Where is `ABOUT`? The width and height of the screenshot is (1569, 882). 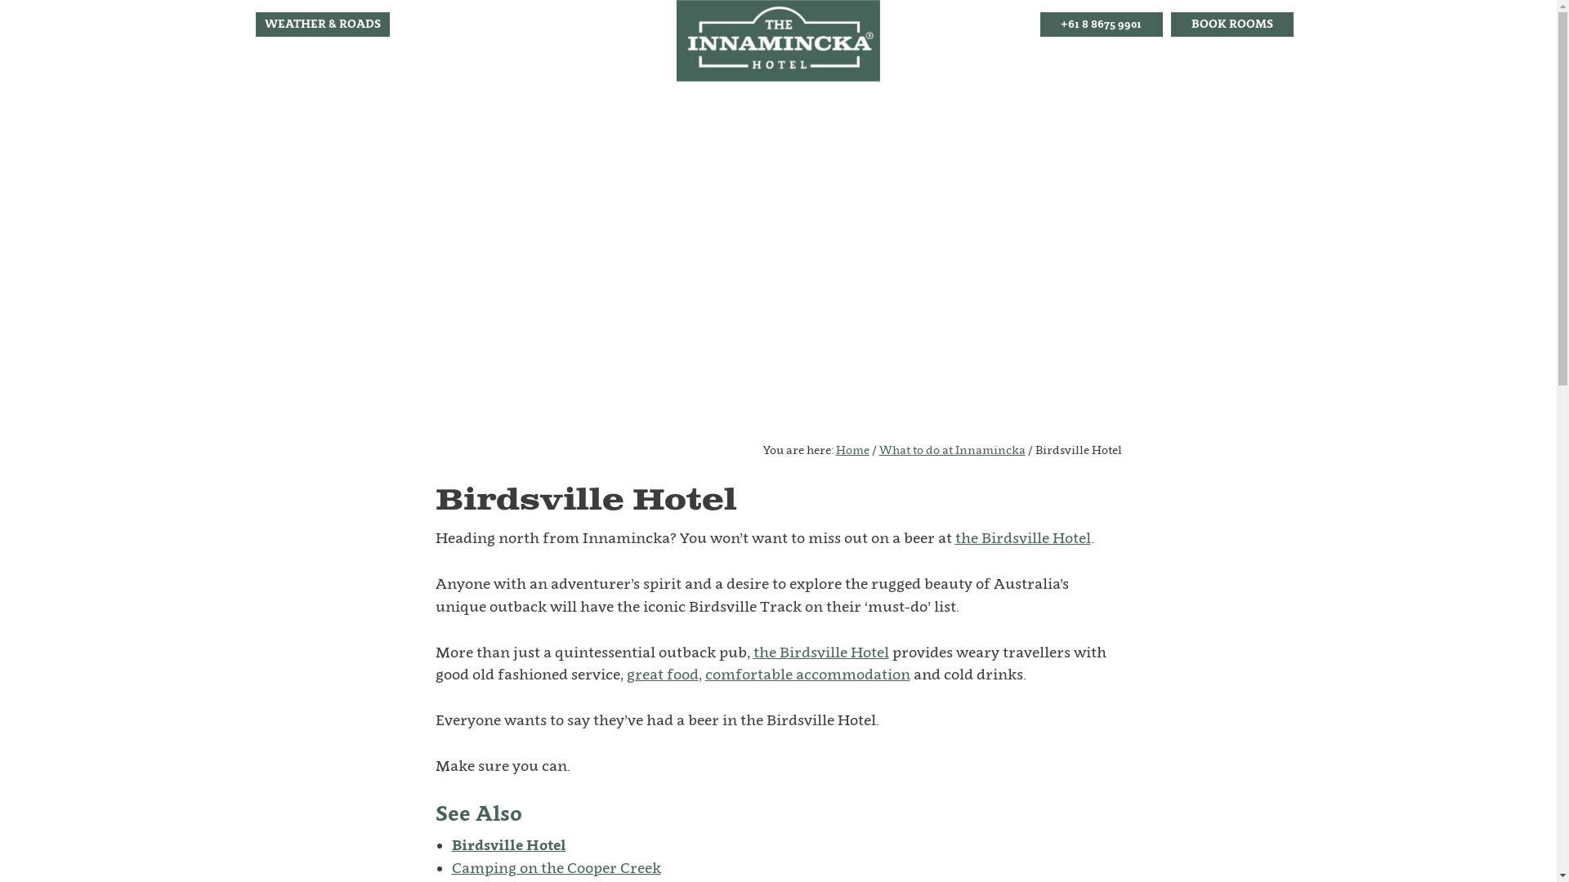
ABOUT is located at coordinates (349, 67).